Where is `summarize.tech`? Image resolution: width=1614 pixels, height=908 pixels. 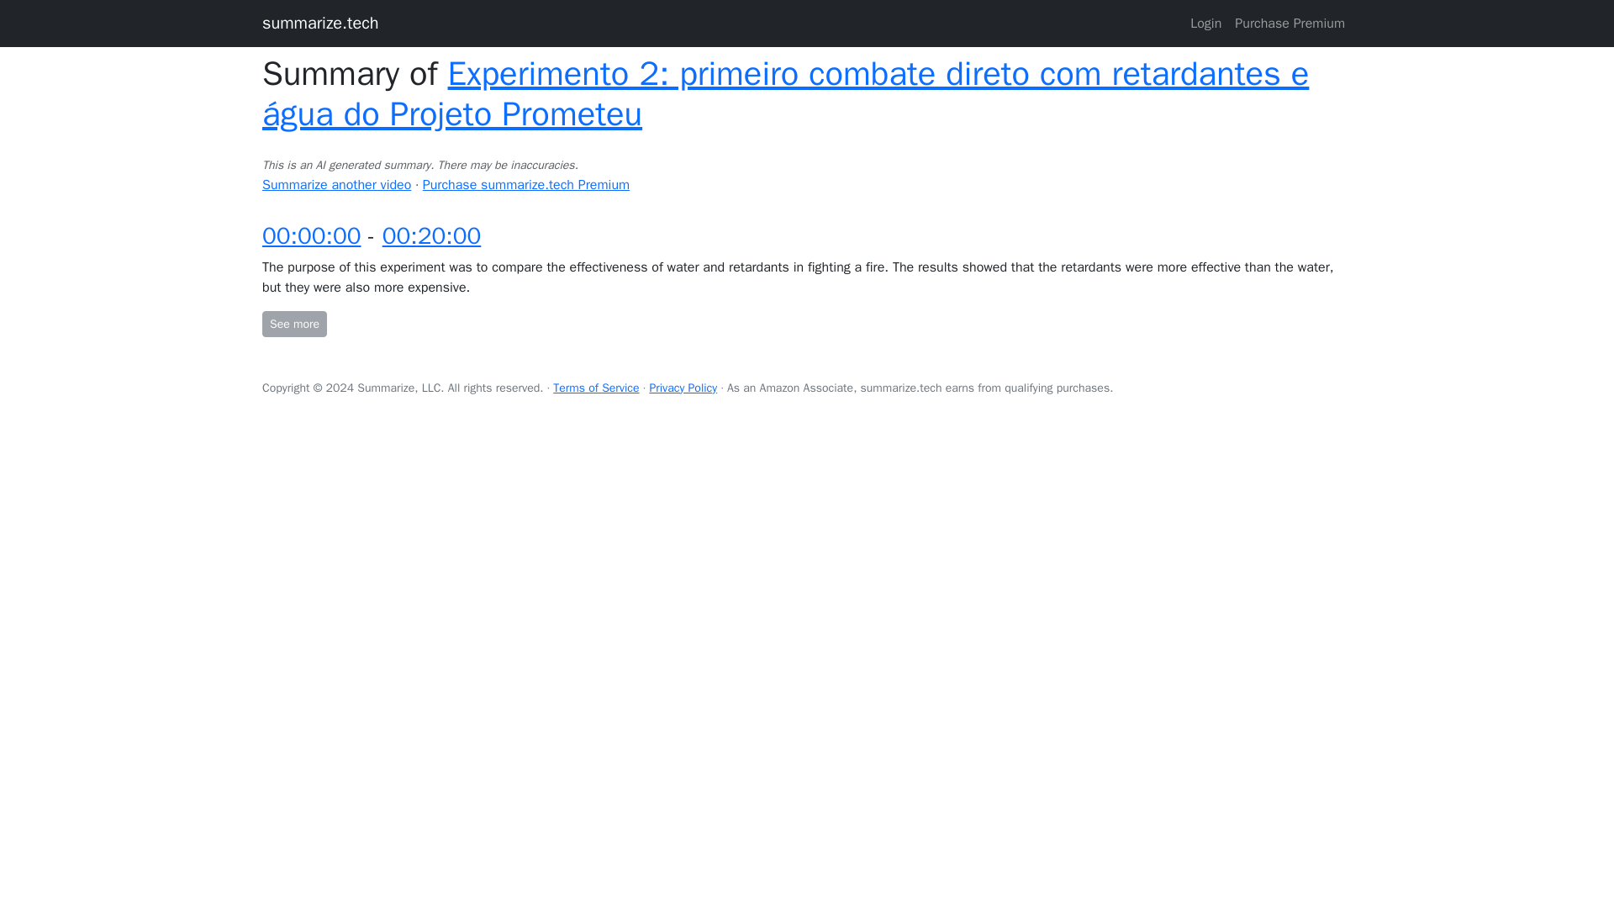
summarize.tech is located at coordinates (320, 23).